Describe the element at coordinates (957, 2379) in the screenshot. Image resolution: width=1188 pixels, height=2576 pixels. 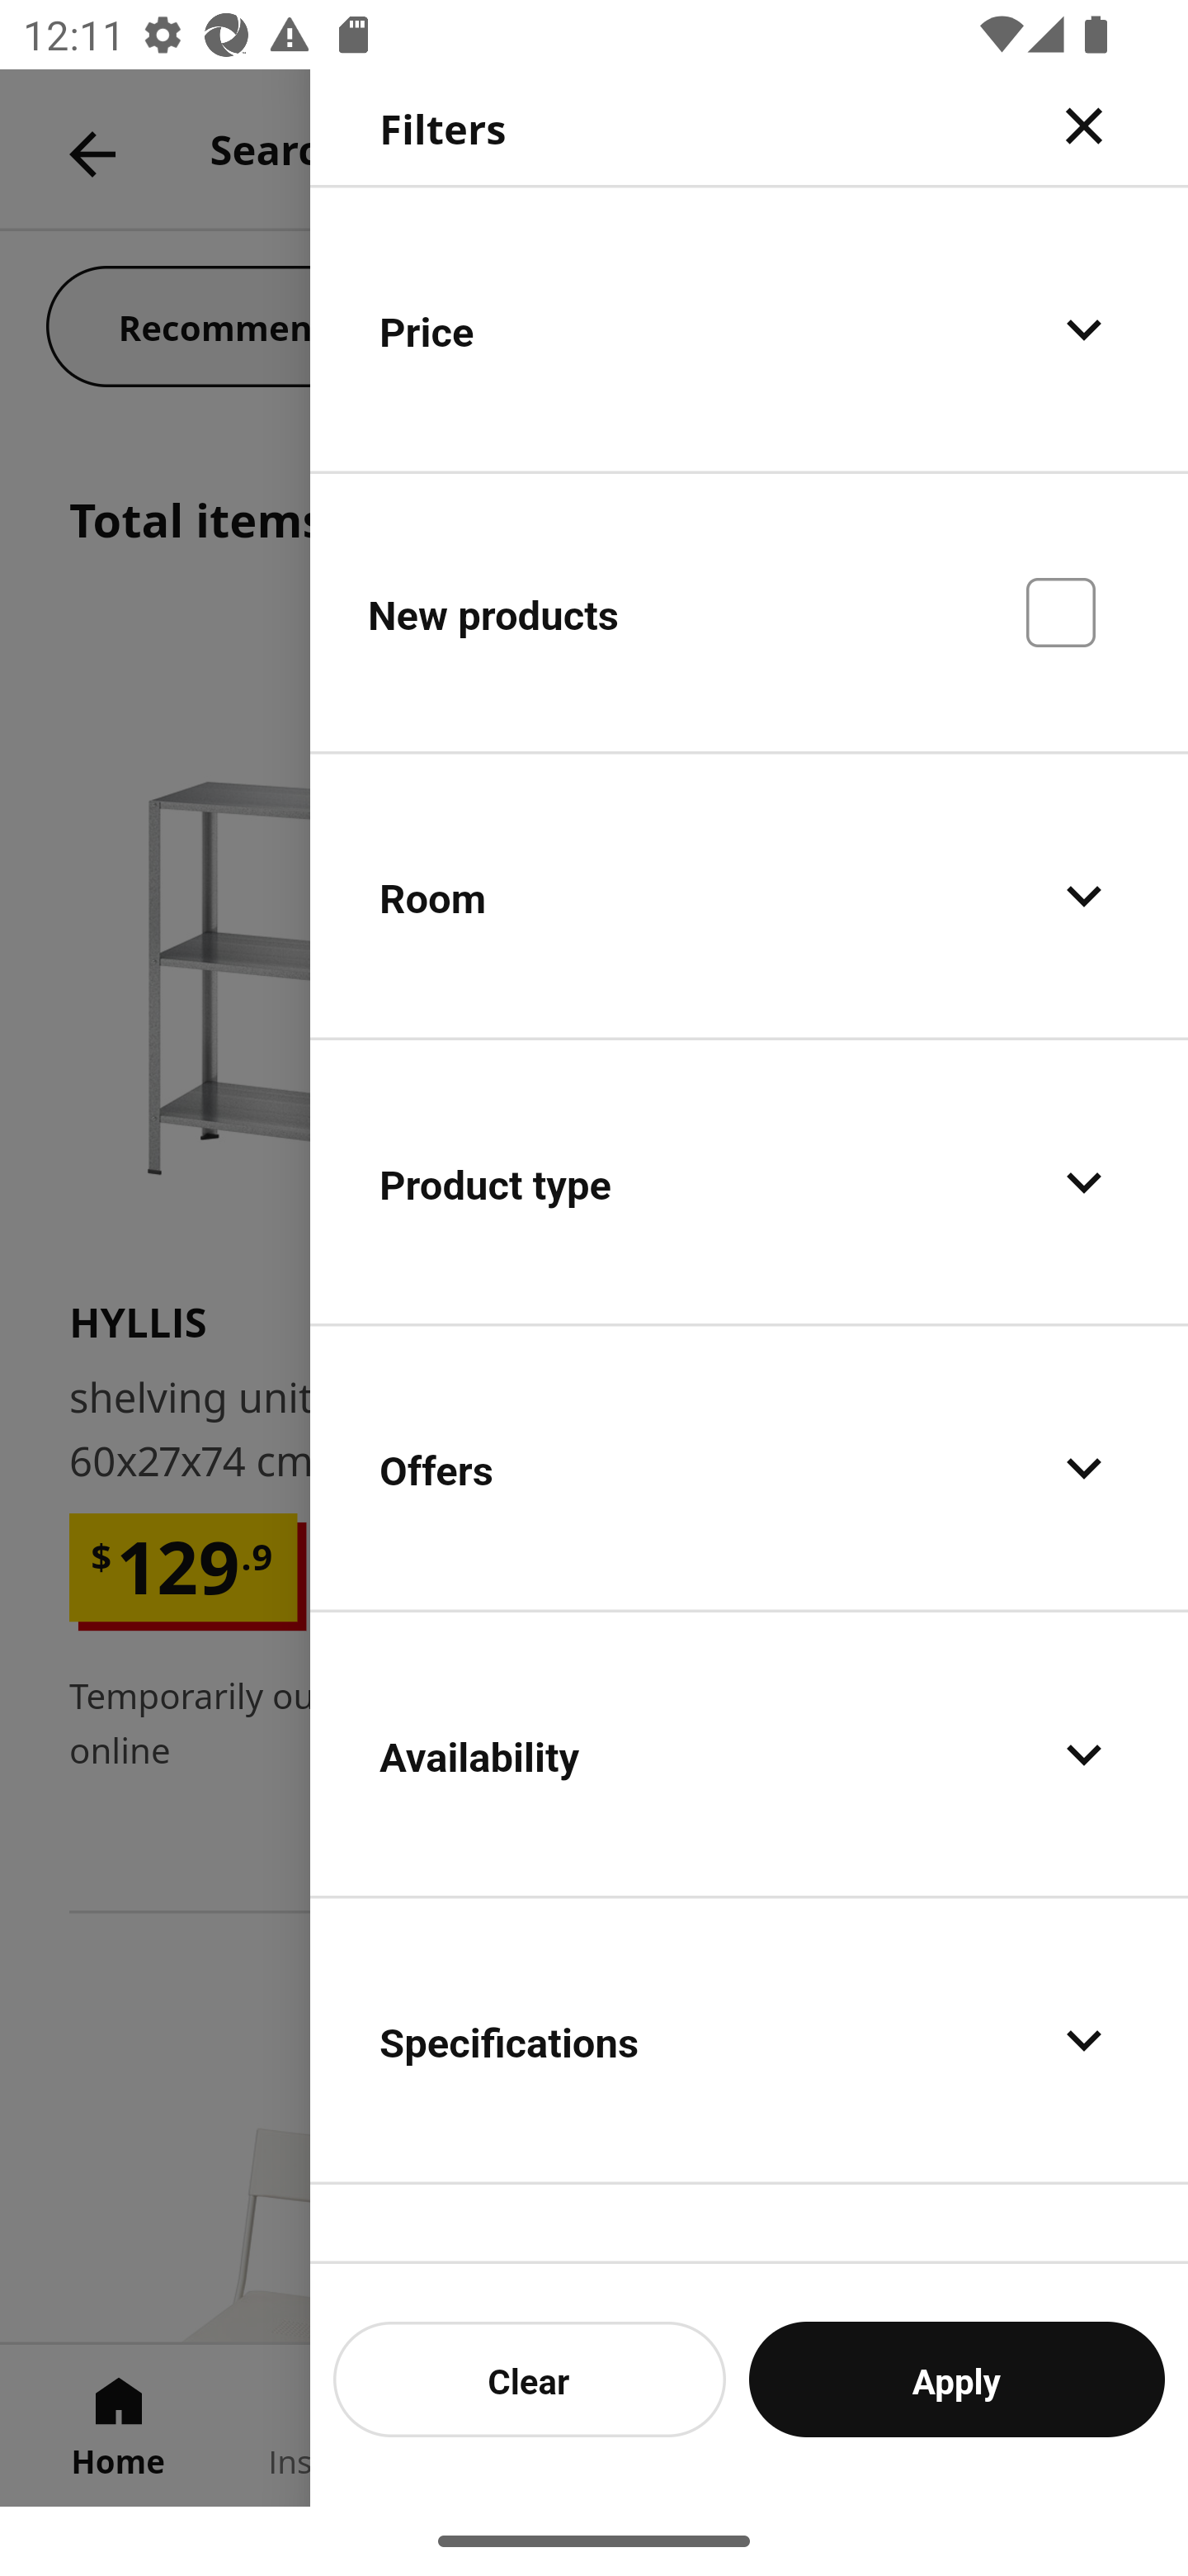
I see `Apply` at that location.